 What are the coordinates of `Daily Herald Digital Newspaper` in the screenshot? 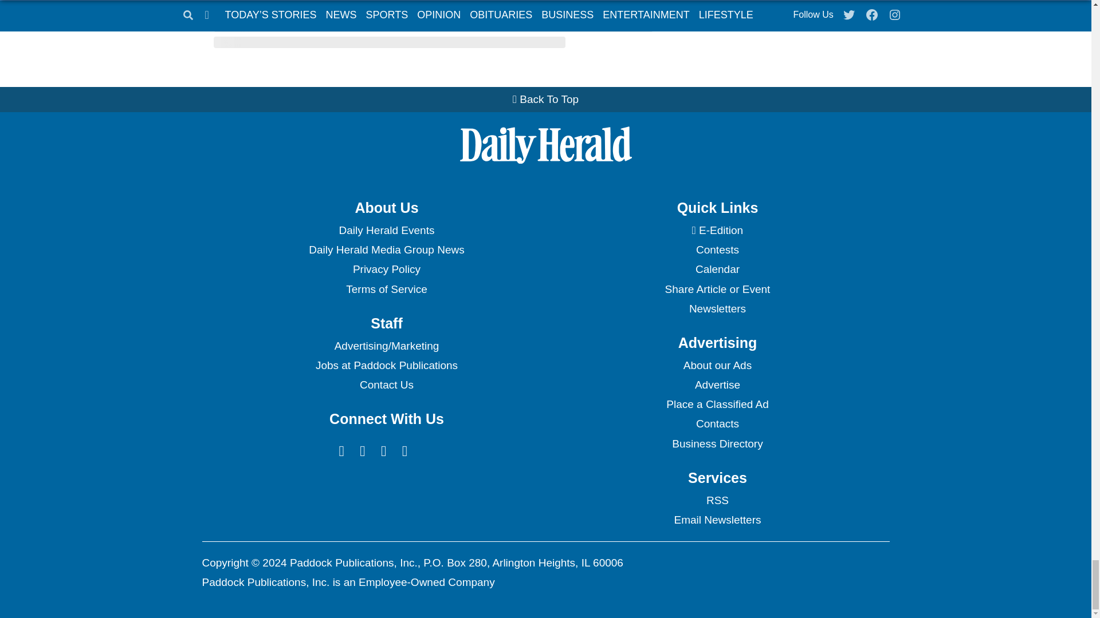 It's located at (717, 230).